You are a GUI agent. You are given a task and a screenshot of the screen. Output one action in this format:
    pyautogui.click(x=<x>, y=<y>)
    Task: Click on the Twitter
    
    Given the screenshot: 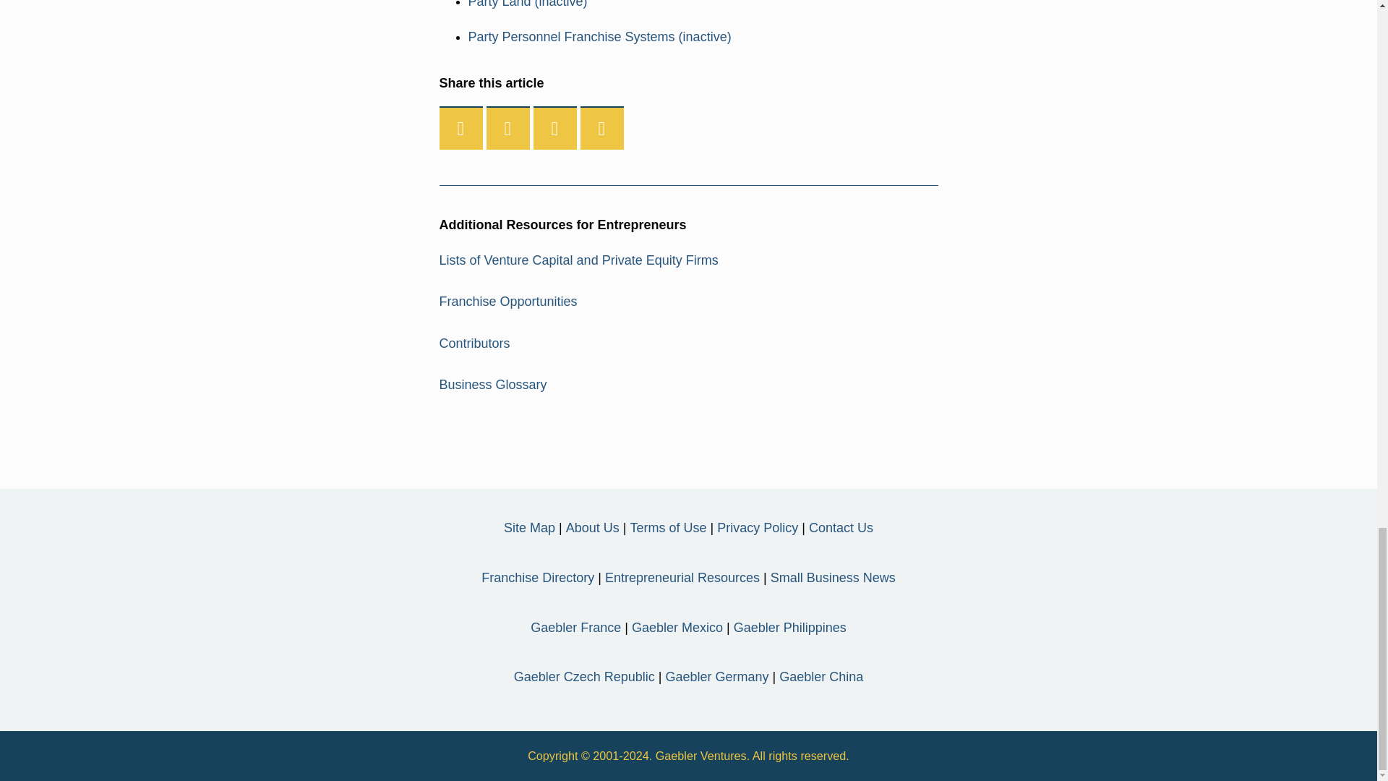 What is the action you would take?
    pyautogui.click(x=508, y=129)
    